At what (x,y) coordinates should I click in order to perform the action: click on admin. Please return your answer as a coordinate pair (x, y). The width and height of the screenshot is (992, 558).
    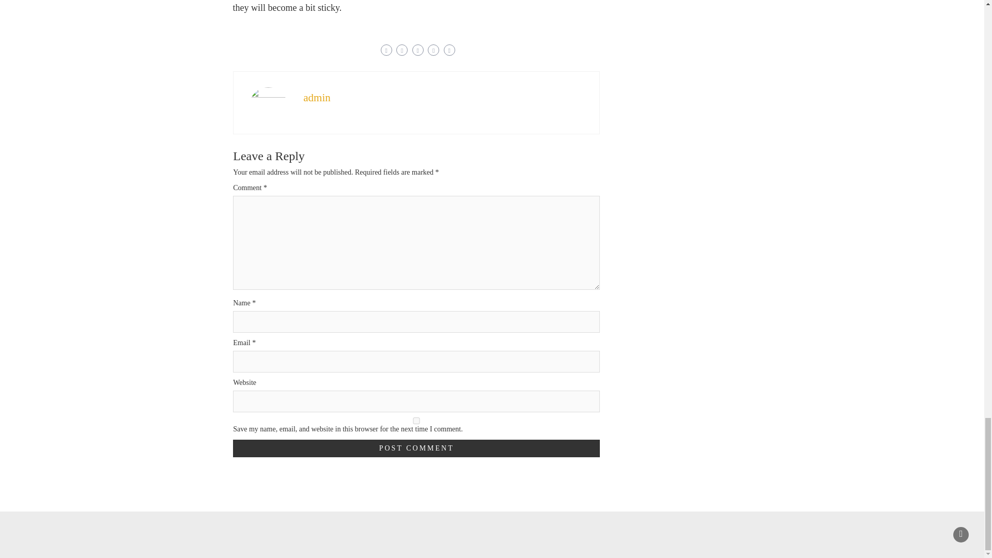
    Looking at the image, I should click on (317, 97).